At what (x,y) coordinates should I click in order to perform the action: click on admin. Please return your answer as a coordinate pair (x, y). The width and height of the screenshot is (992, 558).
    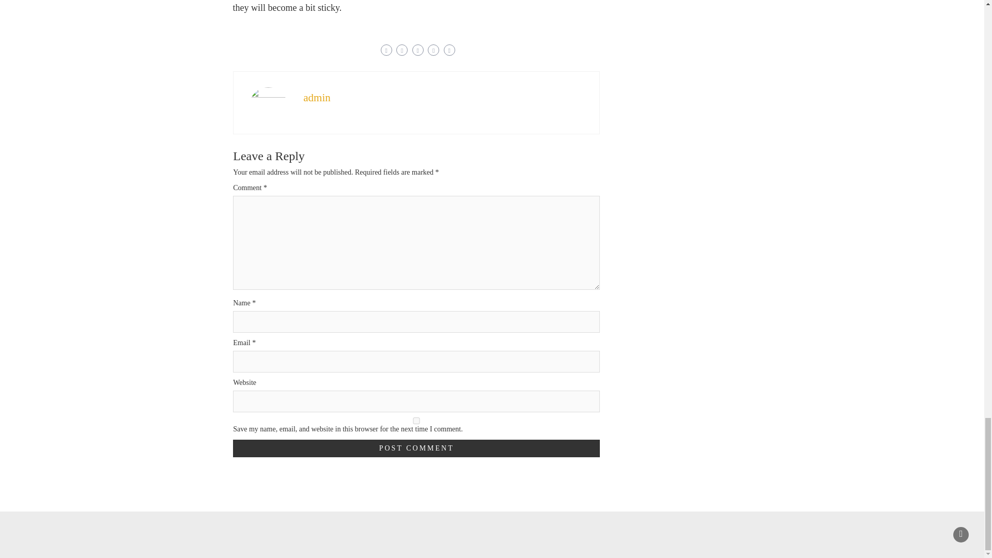
    Looking at the image, I should click on (317, 97).